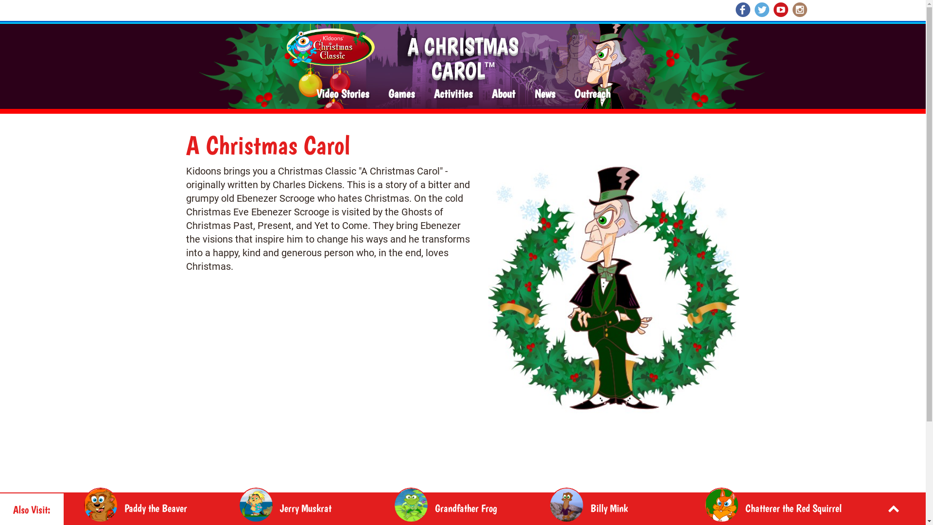 This screenshot has width=933, height=525. I want to click on Billy Mink, so click(627, 508).